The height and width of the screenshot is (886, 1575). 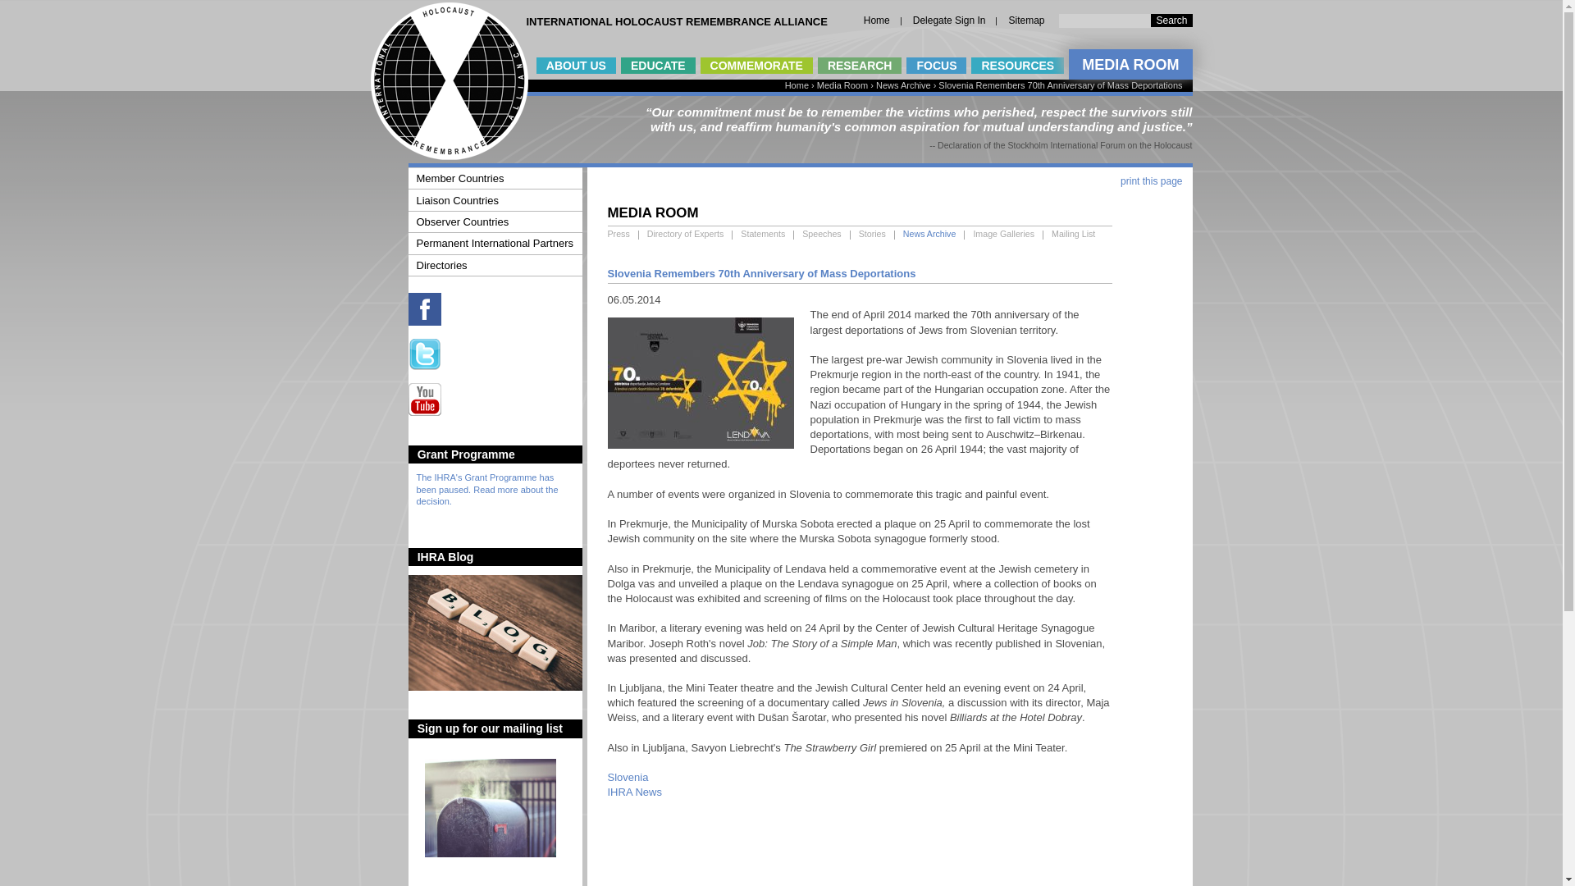 What do you see at coordinates (937, 66) in the screenshot?
I see `FOCUS` at bounding box center [937, 66].